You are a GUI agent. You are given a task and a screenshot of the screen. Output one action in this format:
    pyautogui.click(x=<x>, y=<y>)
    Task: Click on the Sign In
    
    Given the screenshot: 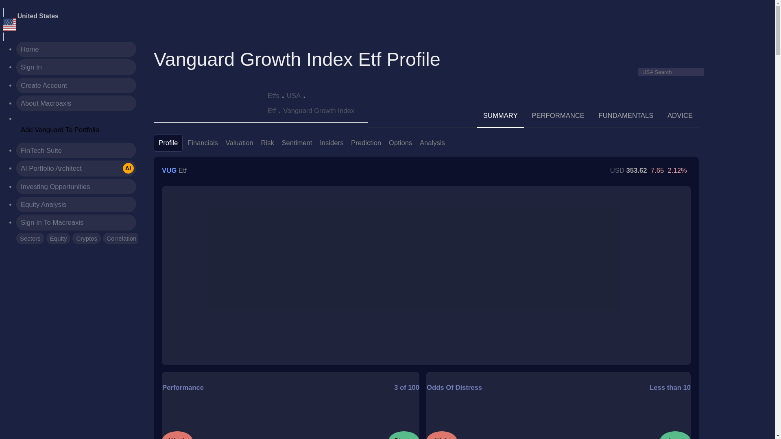 What is the action you would take?
    pyautogui.click(x=76, y=67)
    